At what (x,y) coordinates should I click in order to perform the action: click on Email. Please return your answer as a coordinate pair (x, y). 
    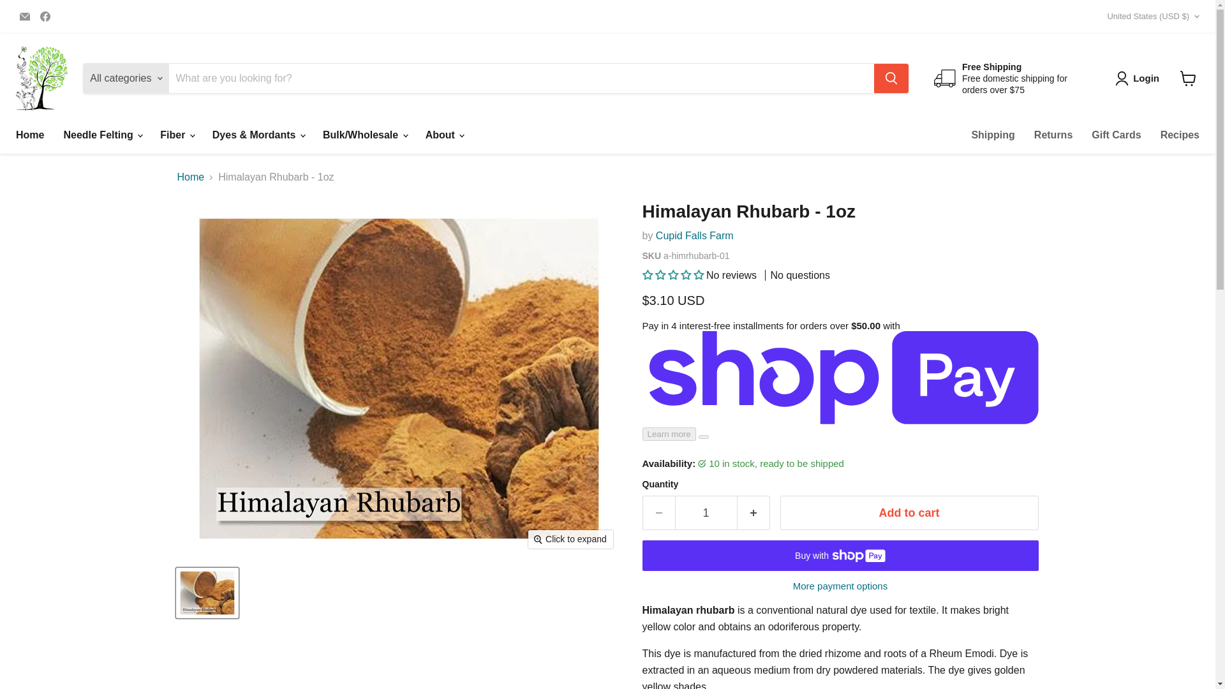
    Looking at the image, I should click on (24, 16).